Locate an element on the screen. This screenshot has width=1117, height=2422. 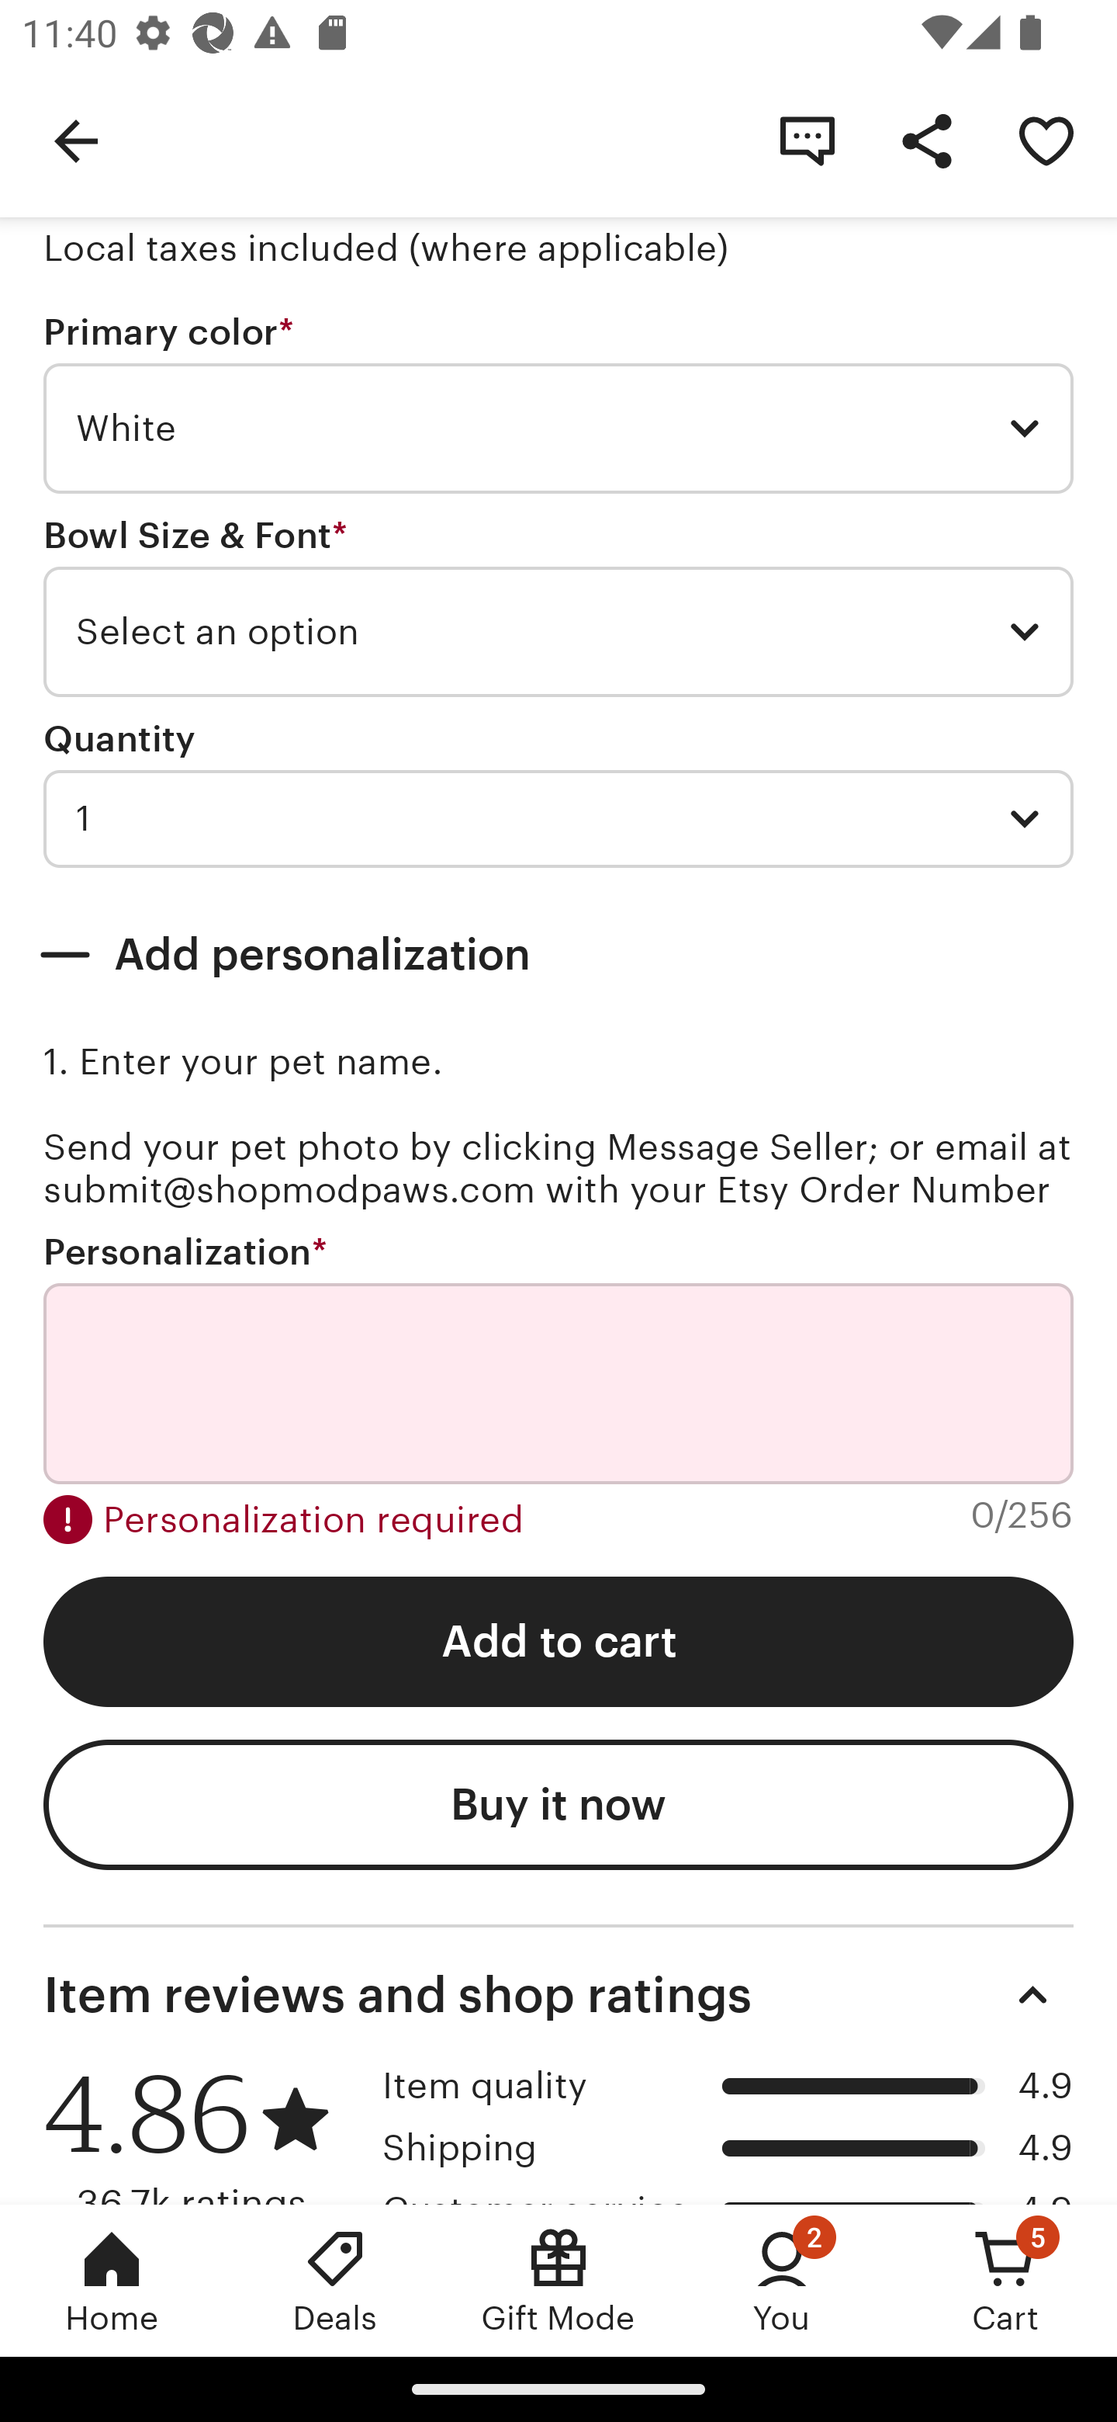
Deals is located at coordinates (335, 2280).